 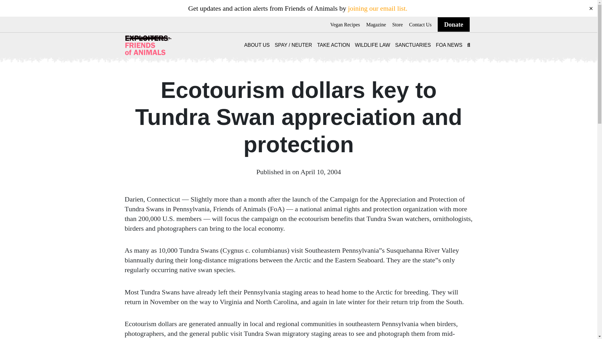 I want to click on joining our email list., so click(x=378, y=8).